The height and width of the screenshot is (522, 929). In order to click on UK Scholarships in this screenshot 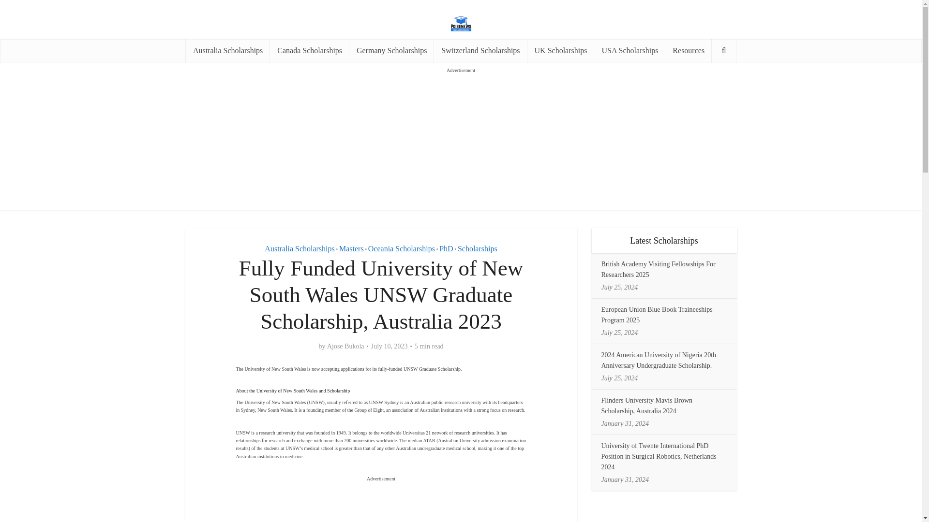, I will do `click(561, 50)`.